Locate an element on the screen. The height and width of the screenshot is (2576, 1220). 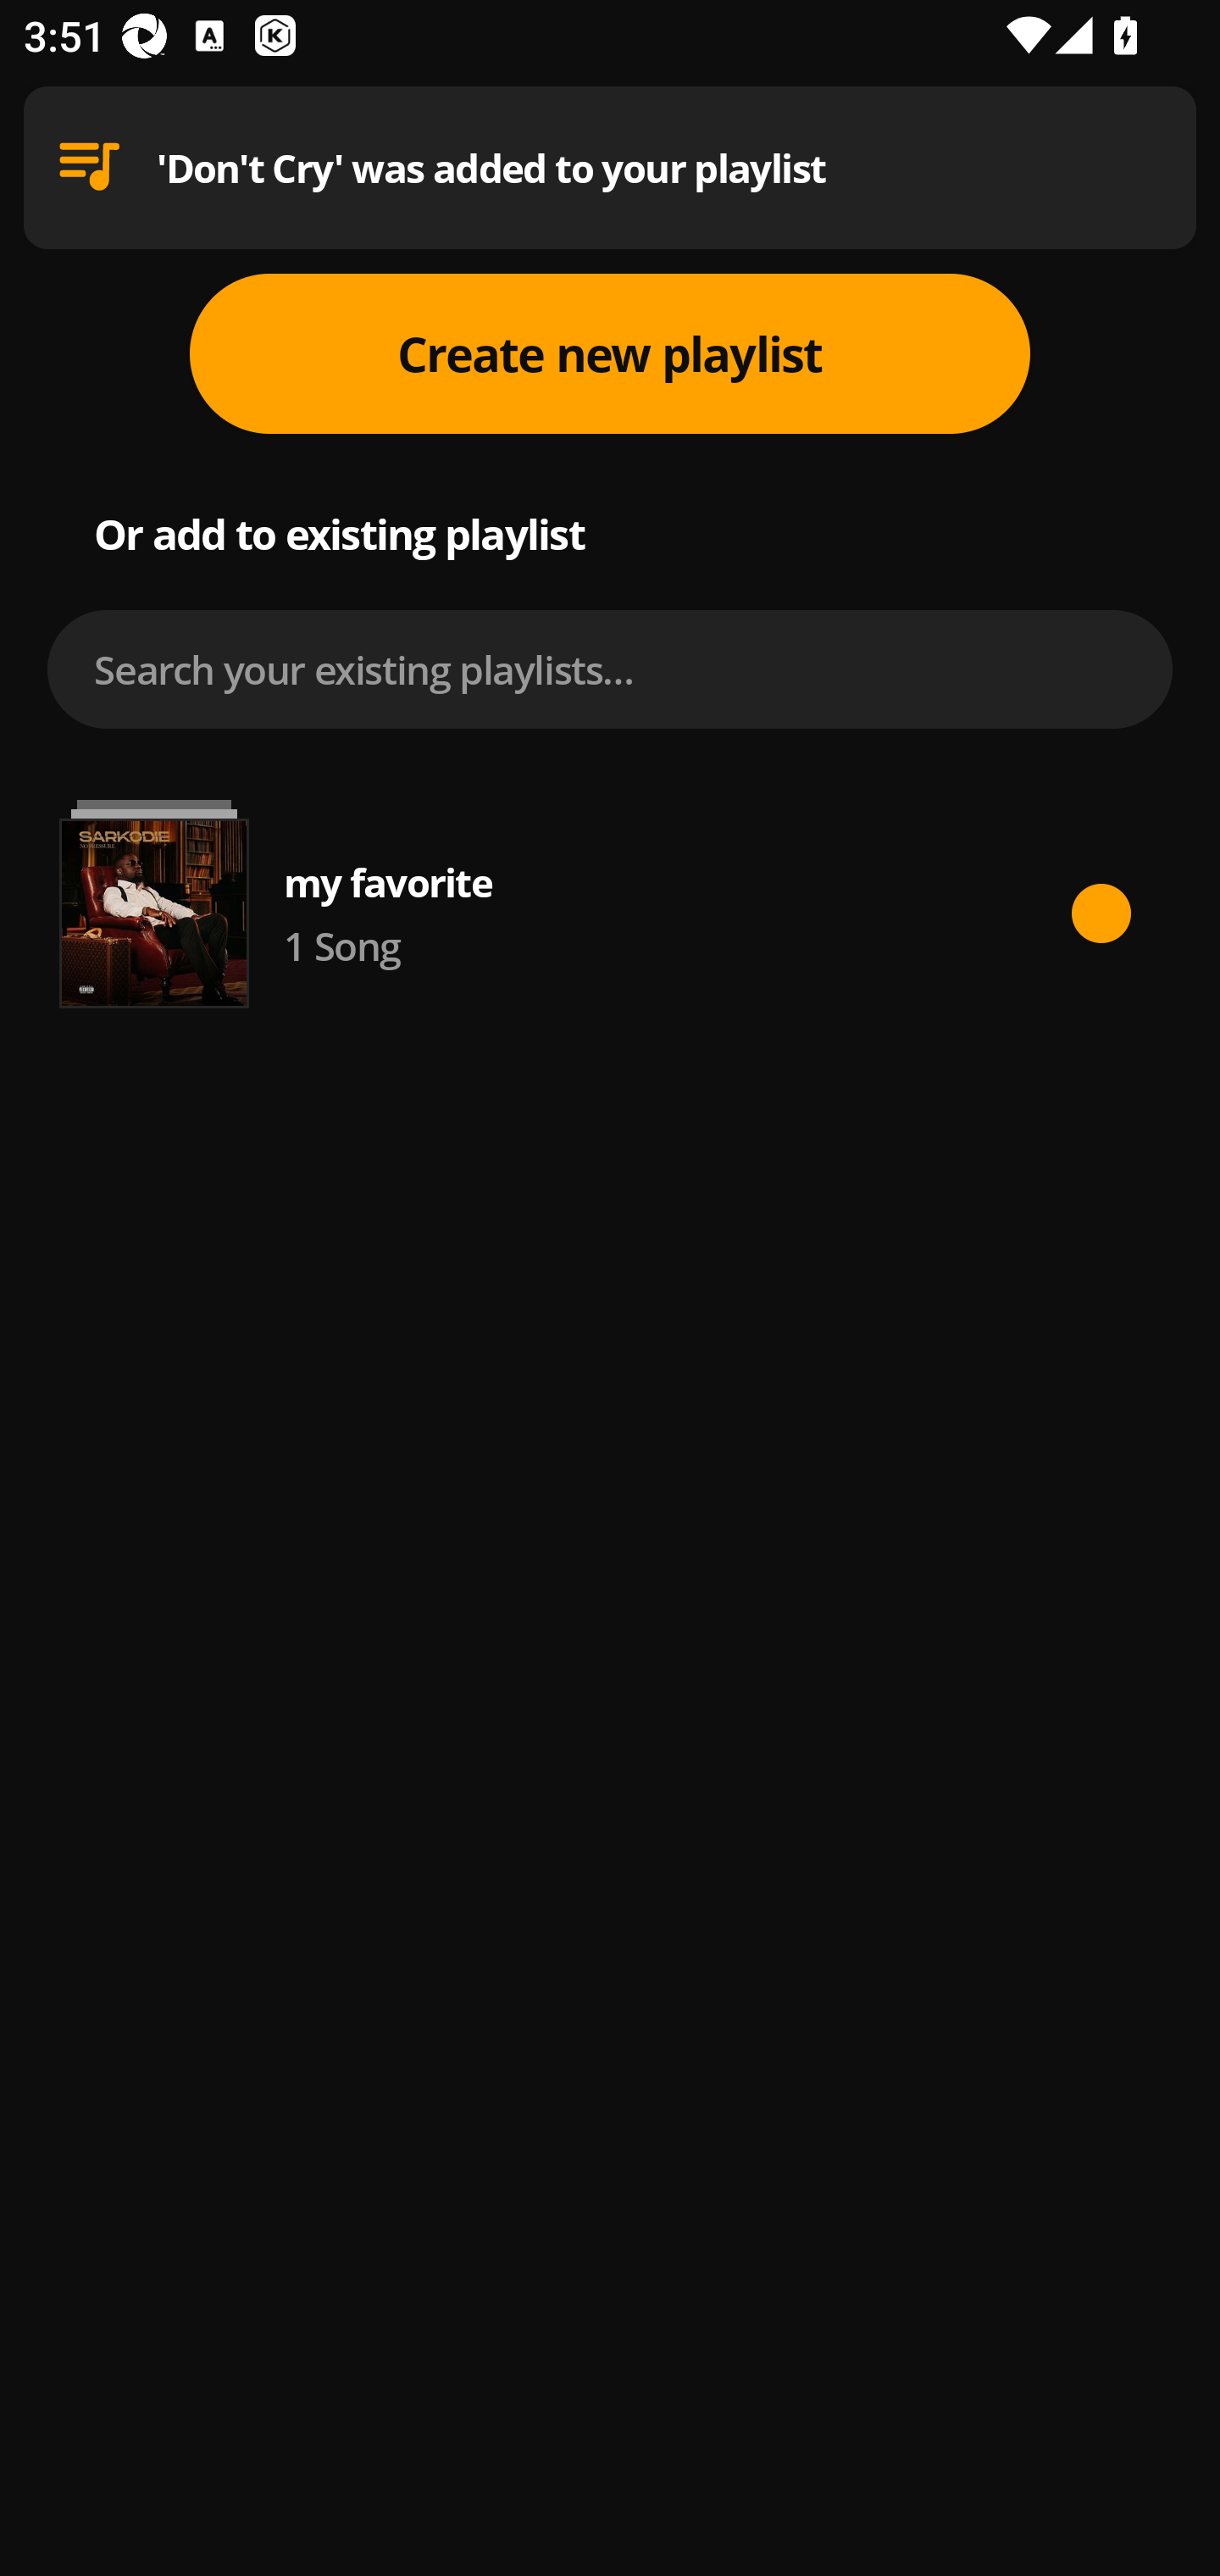
Minimise player is located at coordinates (81, 153).